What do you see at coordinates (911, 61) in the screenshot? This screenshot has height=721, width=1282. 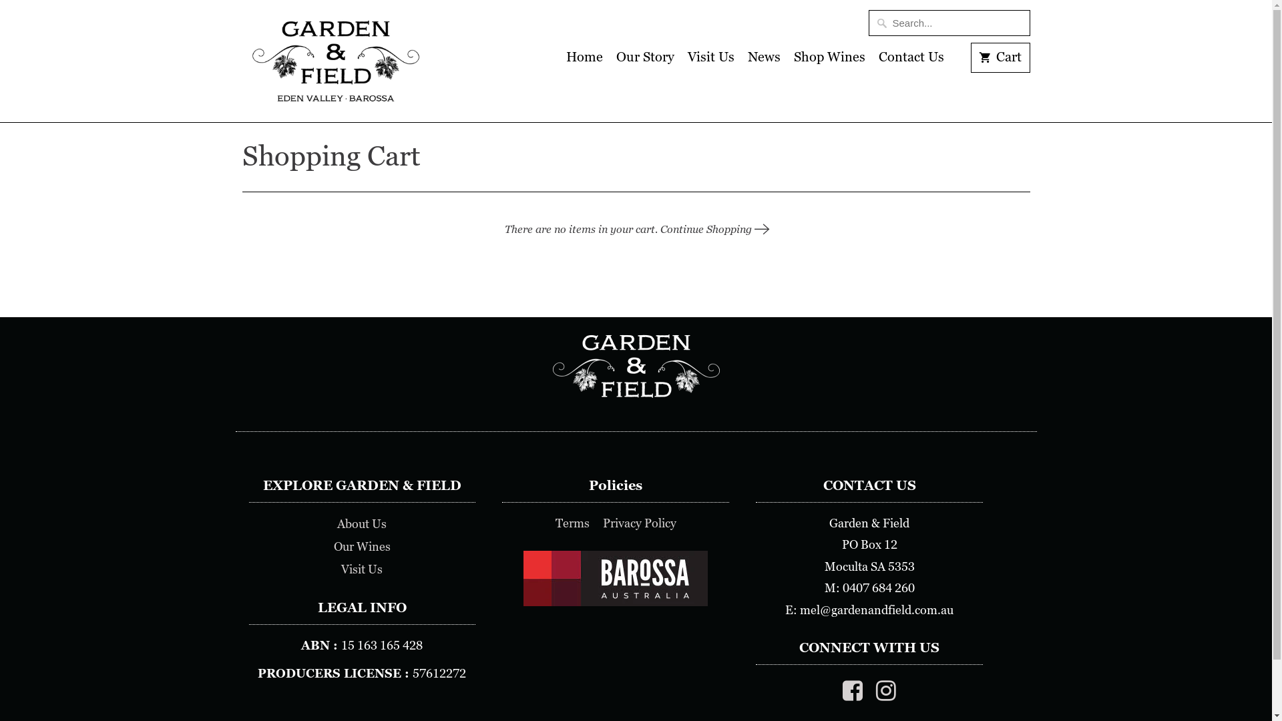 I see `Contact Us` at bounding box center [911, 61].